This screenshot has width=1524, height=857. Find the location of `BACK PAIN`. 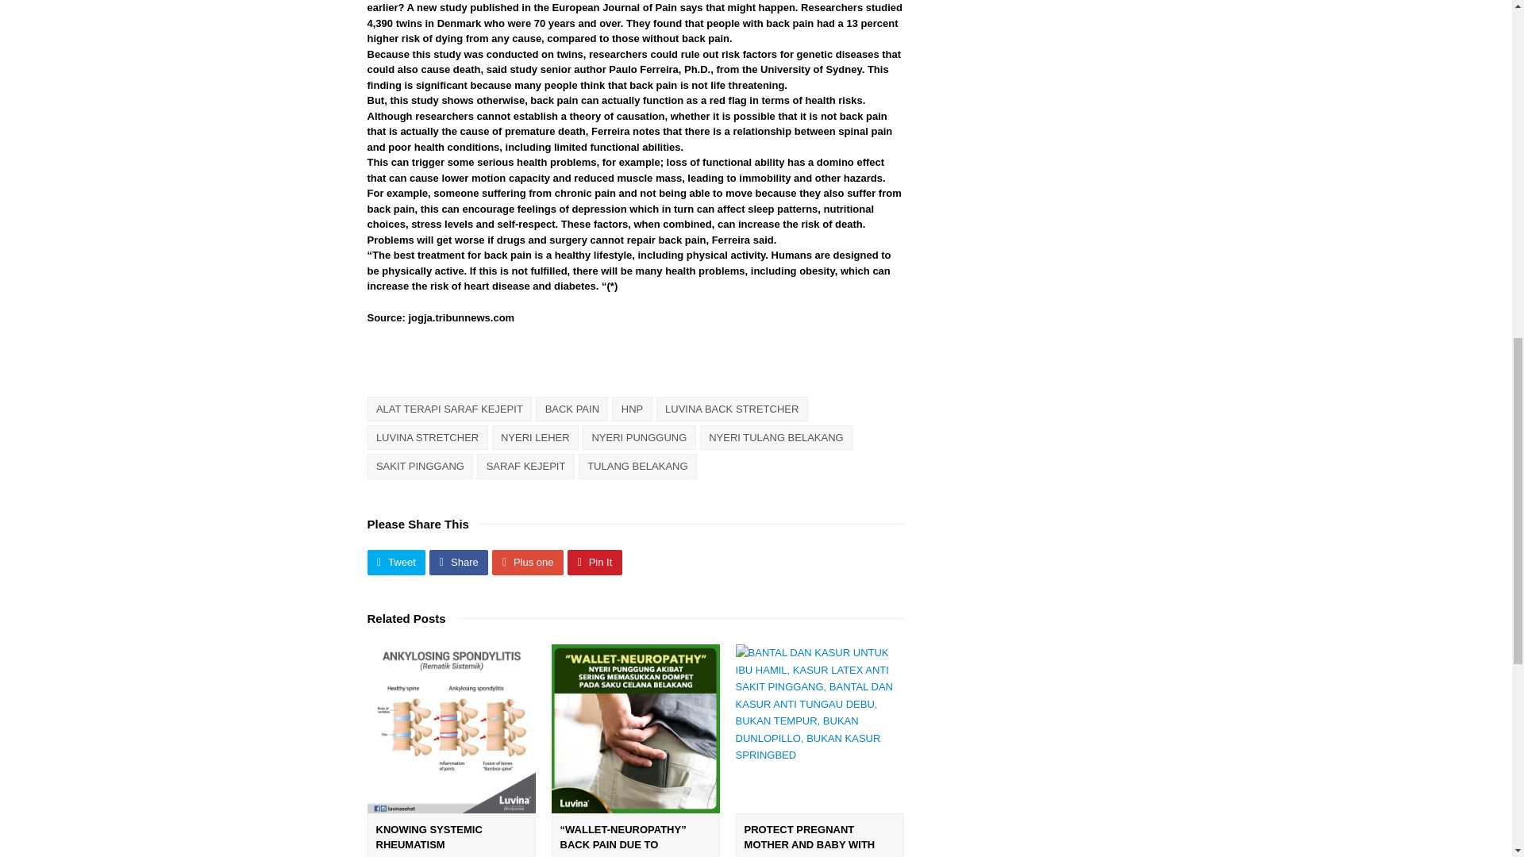

BACK PAIN is located at coordinates (571, 409).